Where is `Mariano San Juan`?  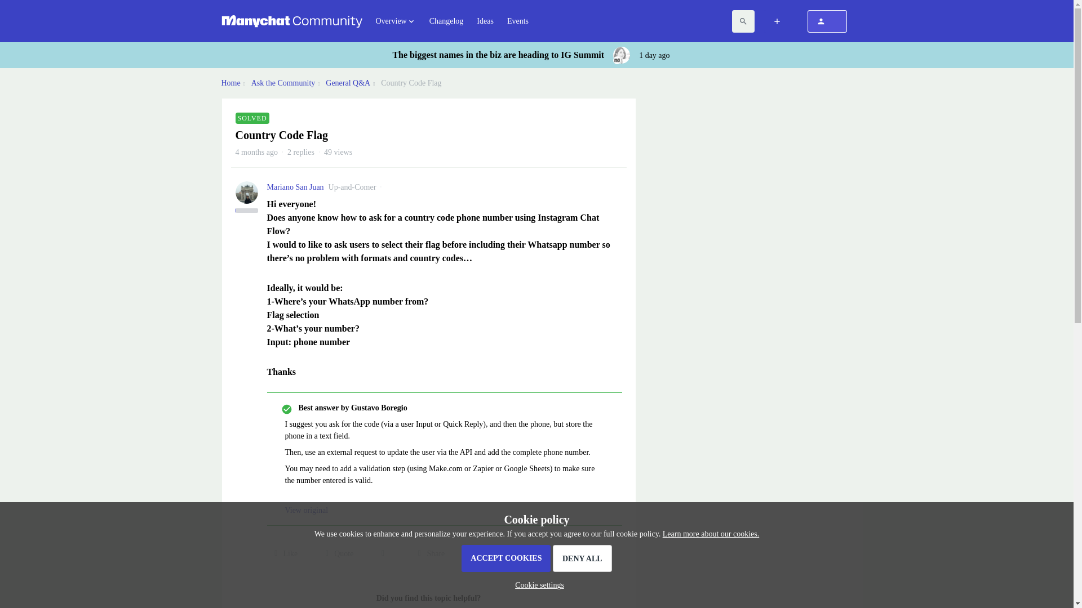 Mariano San Juan is located at coordinates (295, 187).